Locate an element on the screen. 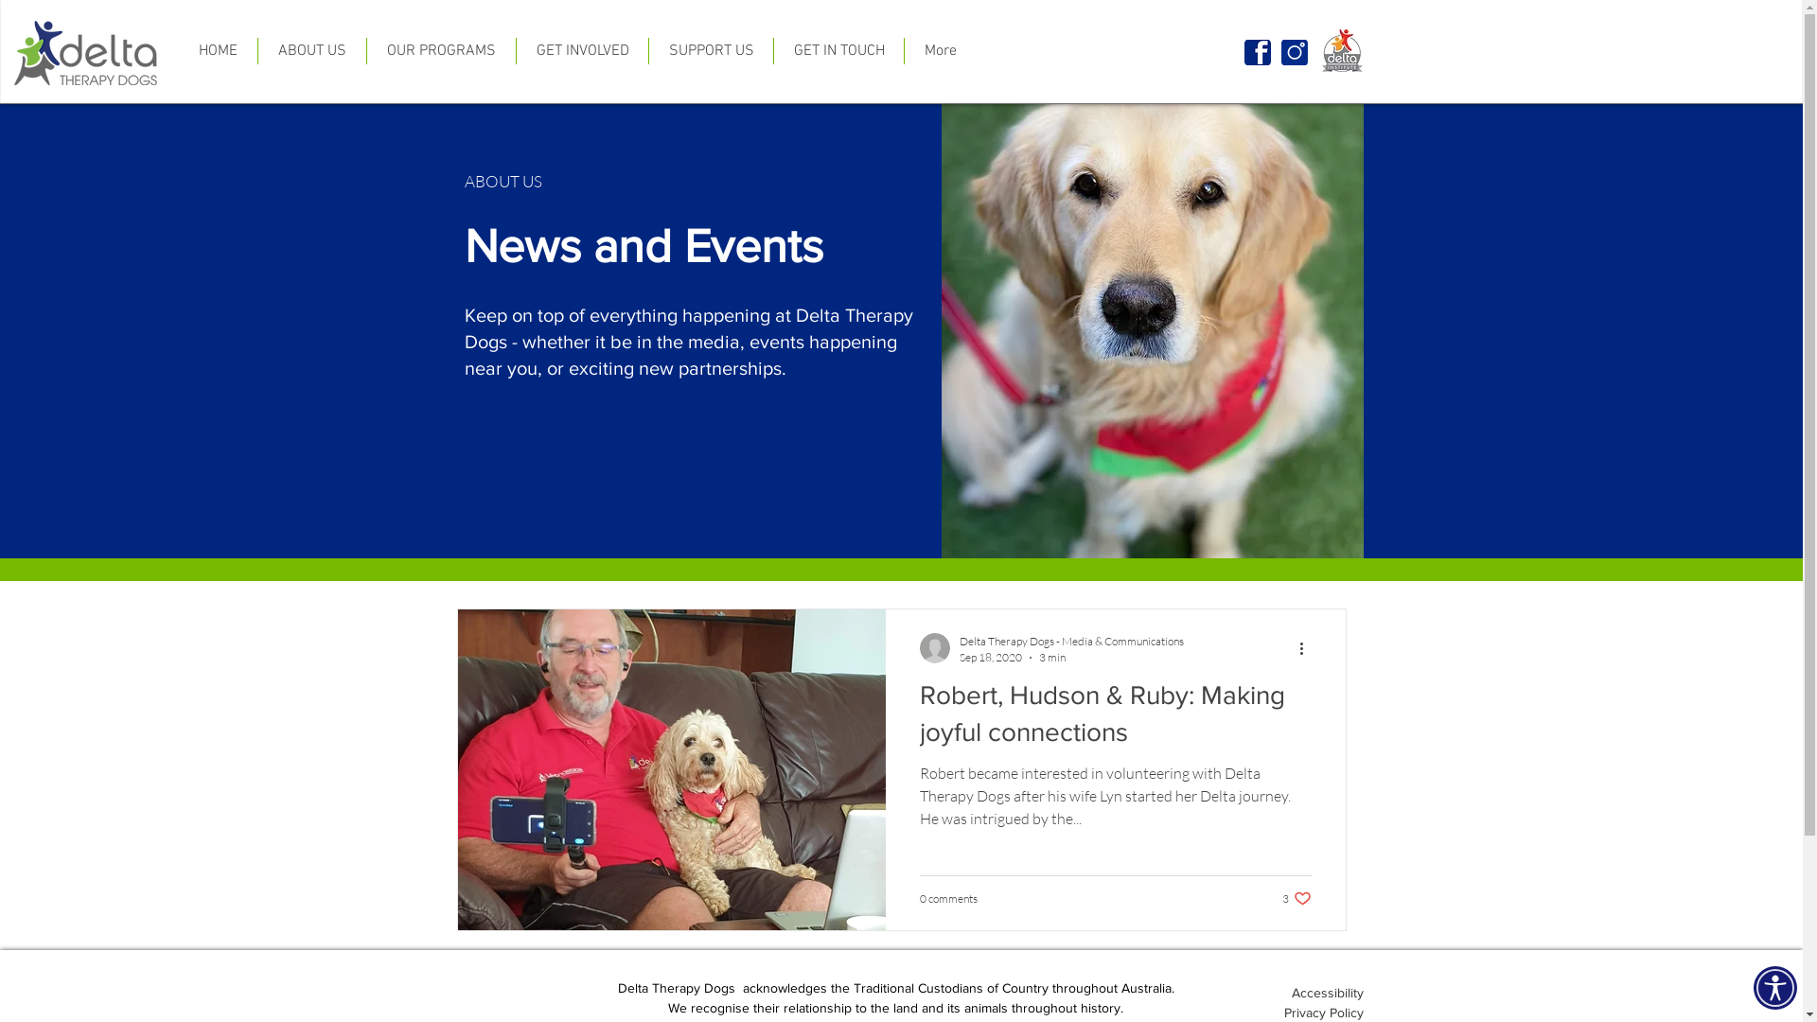  SUPPORT US is located at coordinates (712, 51).